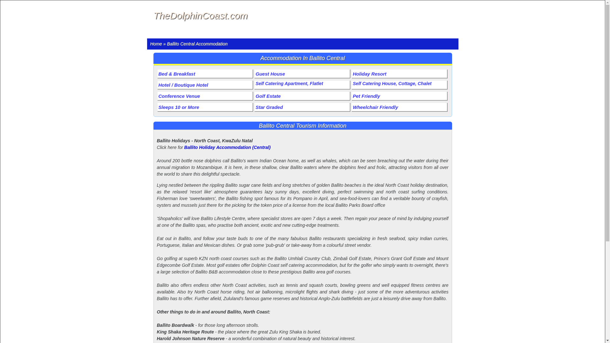  What do you see at coordinates (400, 85) in the screenshot?
I see `Self Catering House, Cottage, Chalet` at bounding box center [400, 85].